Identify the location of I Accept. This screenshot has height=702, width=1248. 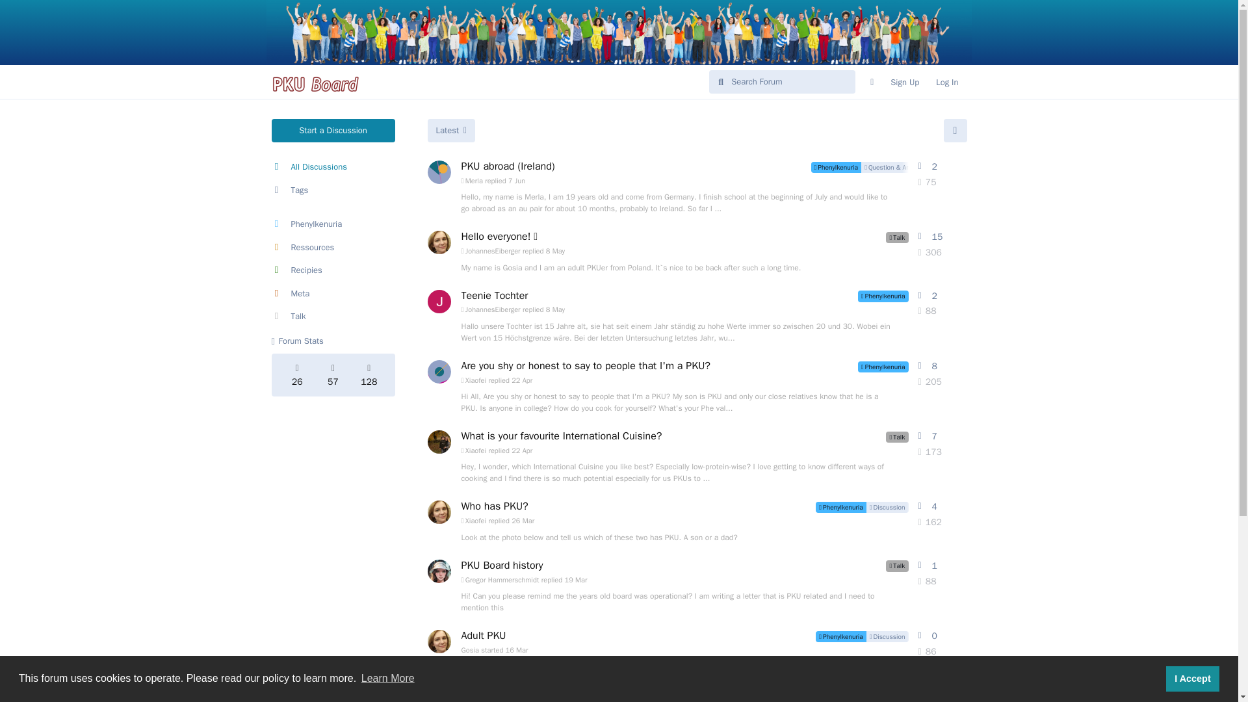
(1192, 678).